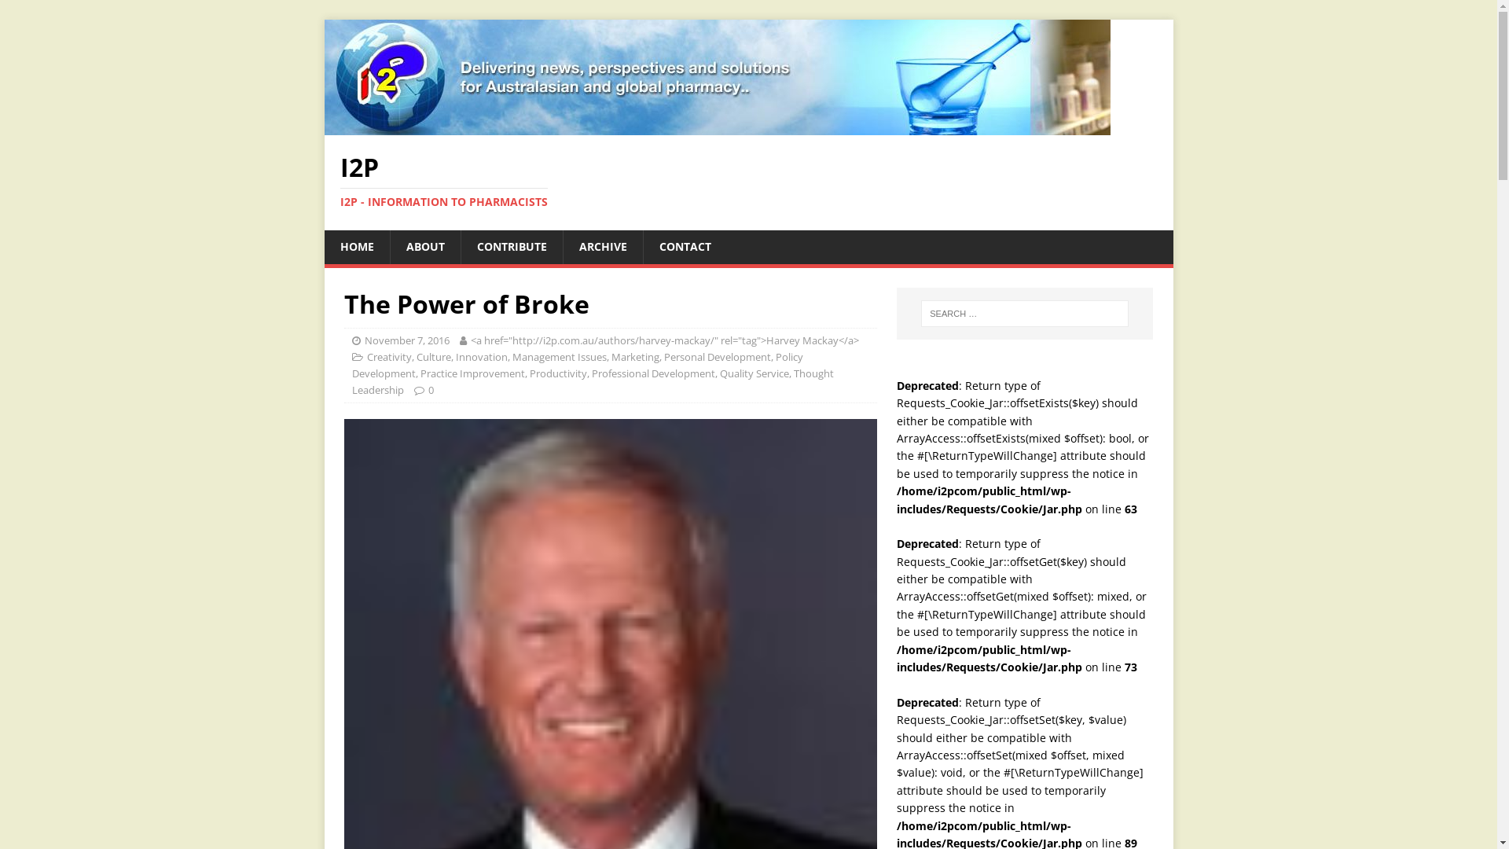  What do you see at coordinates (717, 126) in the screenshot?
I see `I2P` at bounding box center [717, 126].